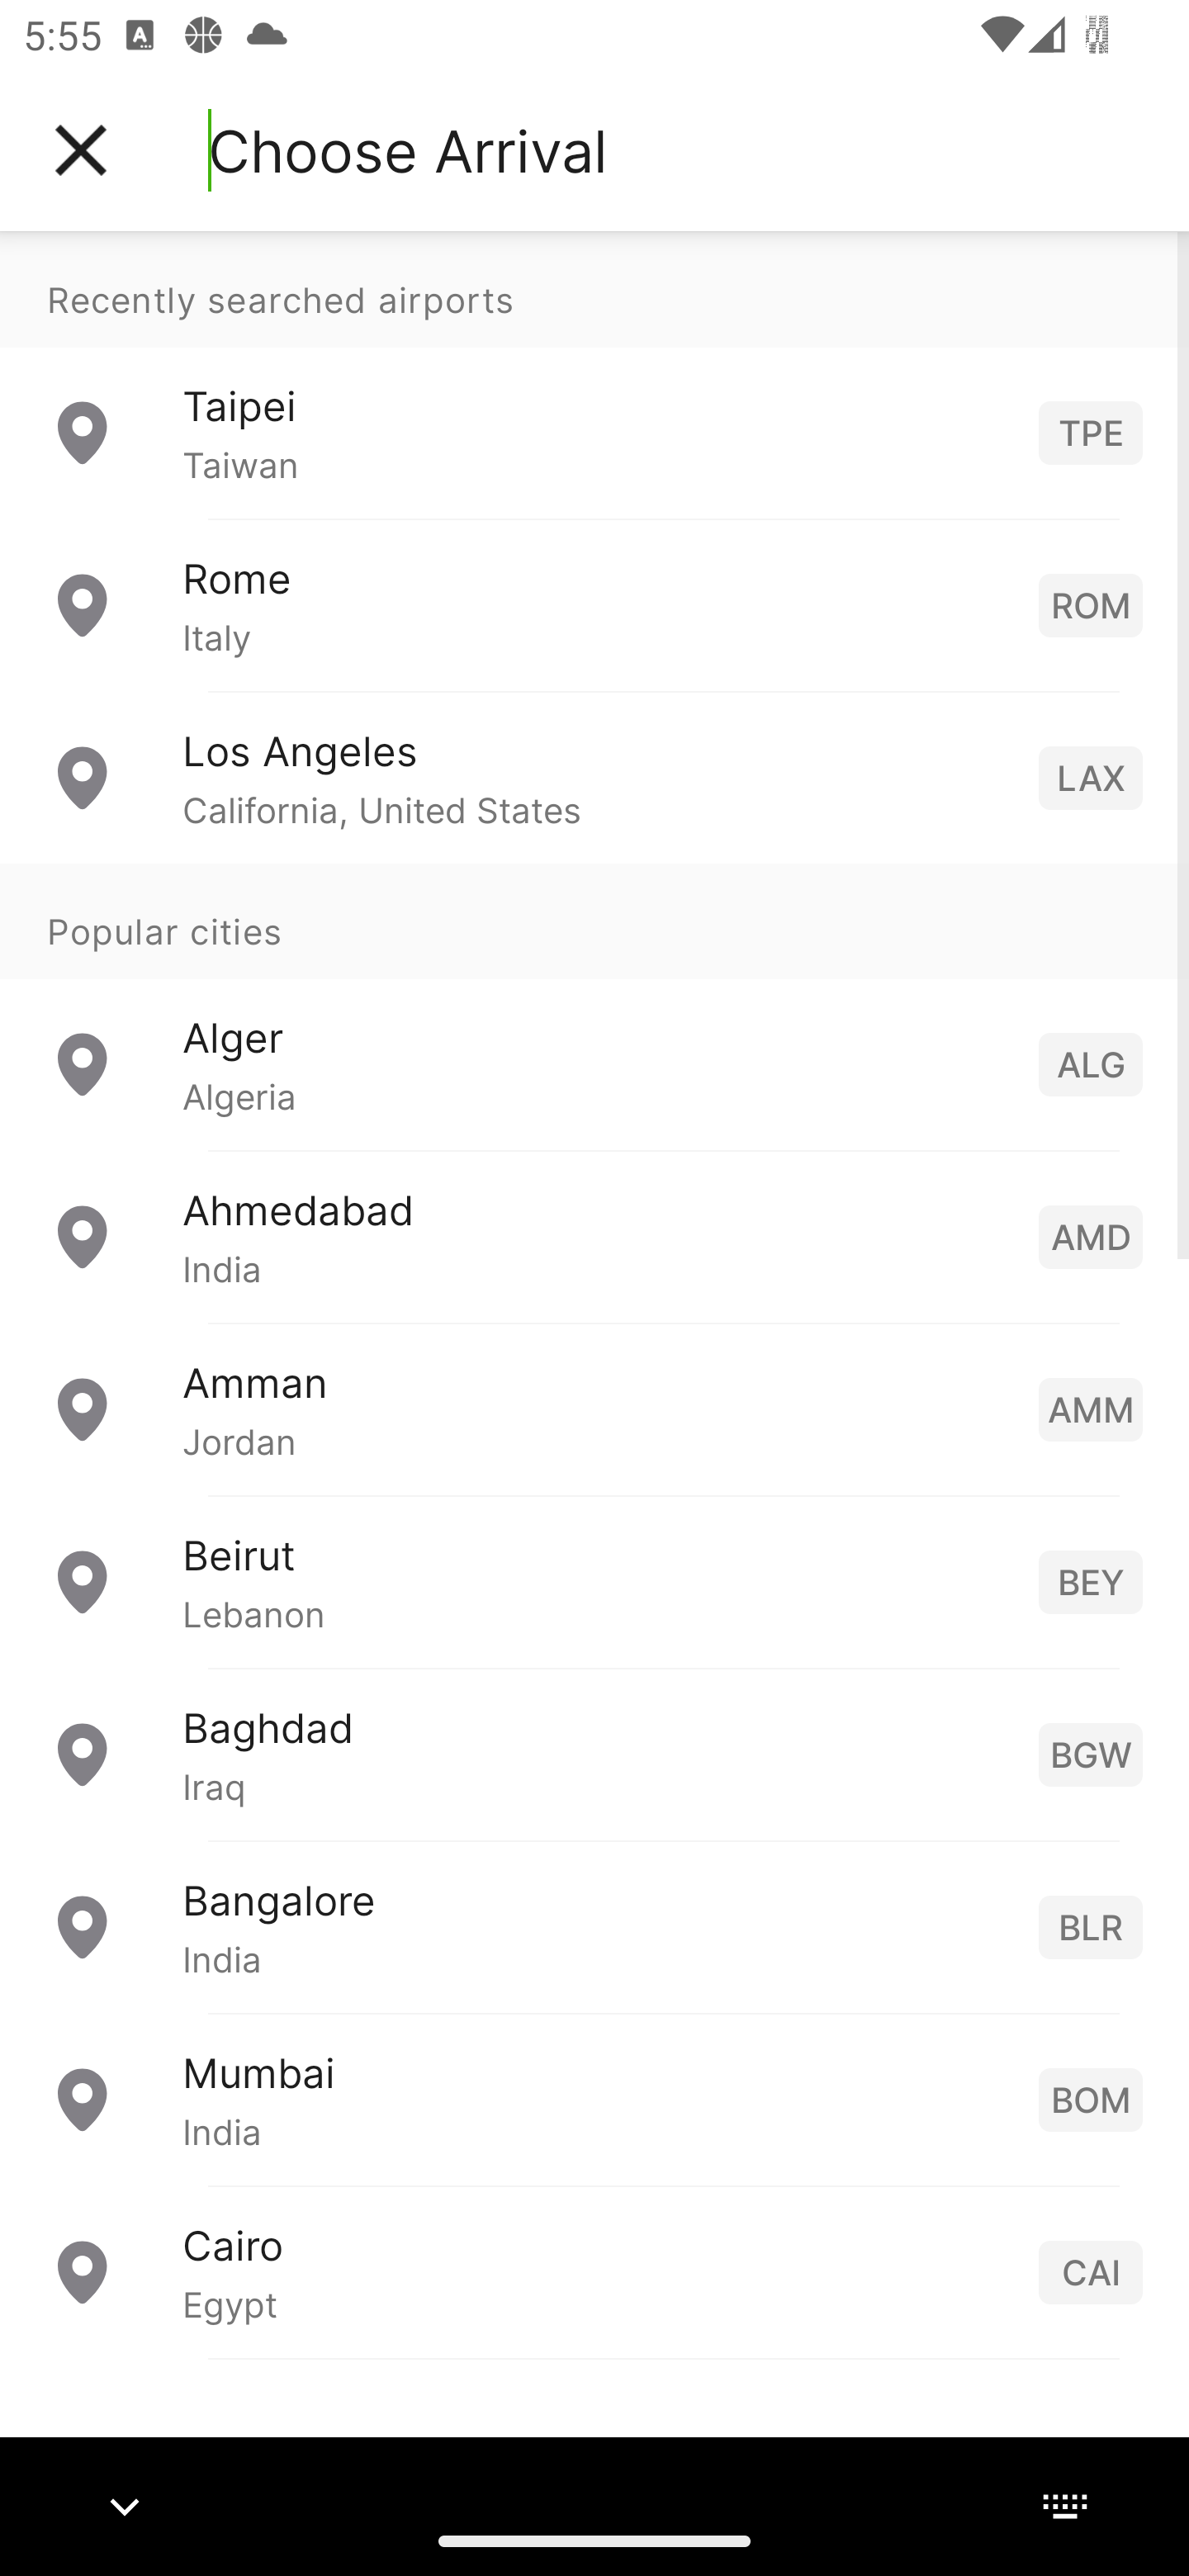 The image size is (1189, 2576). I want to click on Baghdad Iraq BGW, so click(594, 1752).